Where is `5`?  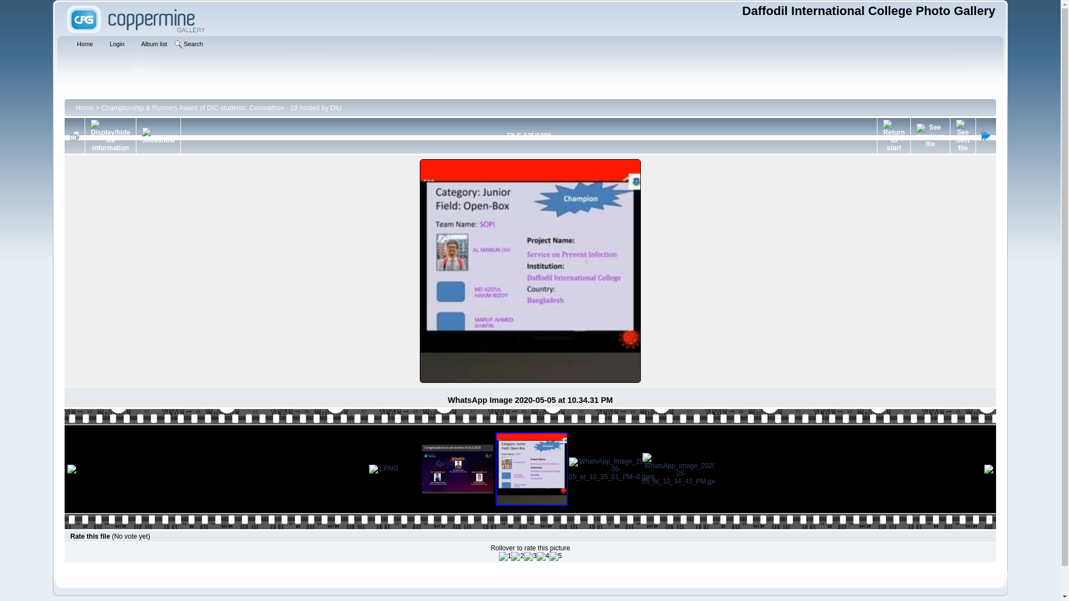 5 is located at coordinates (556, 556).